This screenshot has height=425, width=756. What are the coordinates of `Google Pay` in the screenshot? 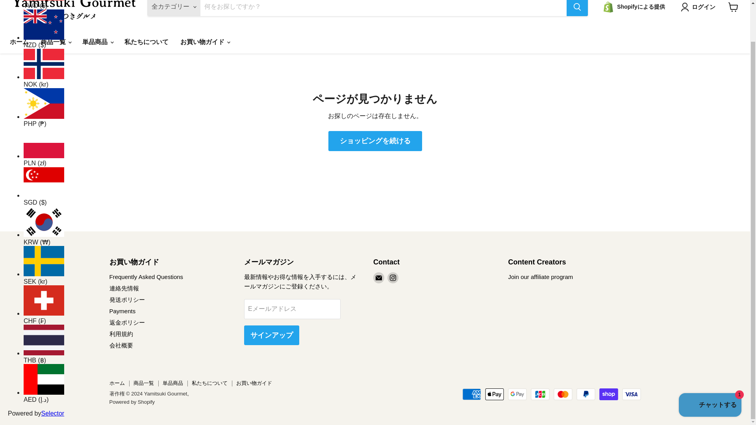 It's located at (517, 394).